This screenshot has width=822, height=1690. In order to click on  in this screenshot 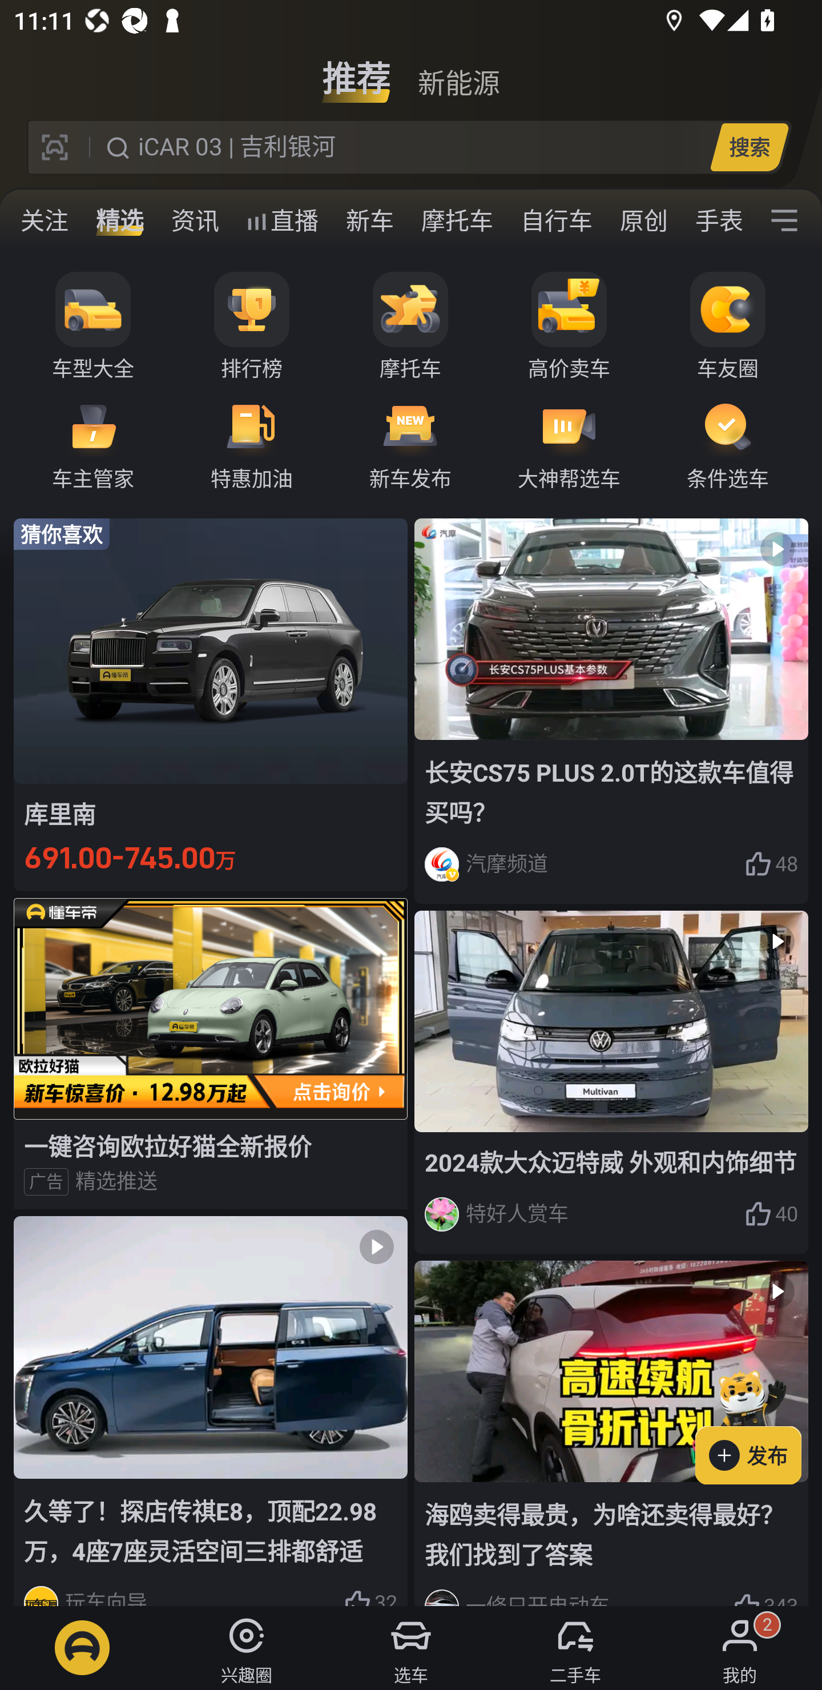, I will do `click(784, 220)`.